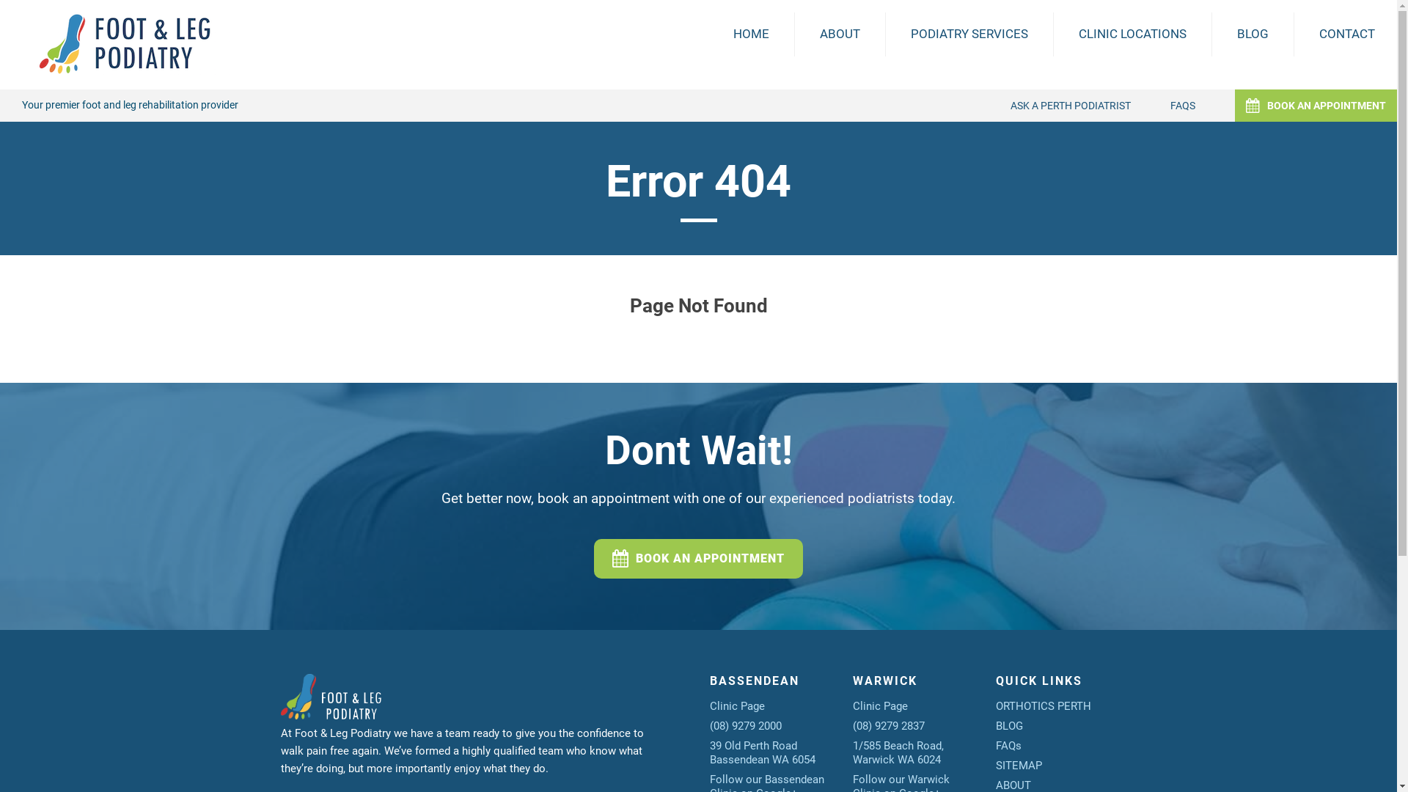 The width and height of the screenshot is (1408, 792). I want to click on (08) 9279 2000, so click(746, 725).